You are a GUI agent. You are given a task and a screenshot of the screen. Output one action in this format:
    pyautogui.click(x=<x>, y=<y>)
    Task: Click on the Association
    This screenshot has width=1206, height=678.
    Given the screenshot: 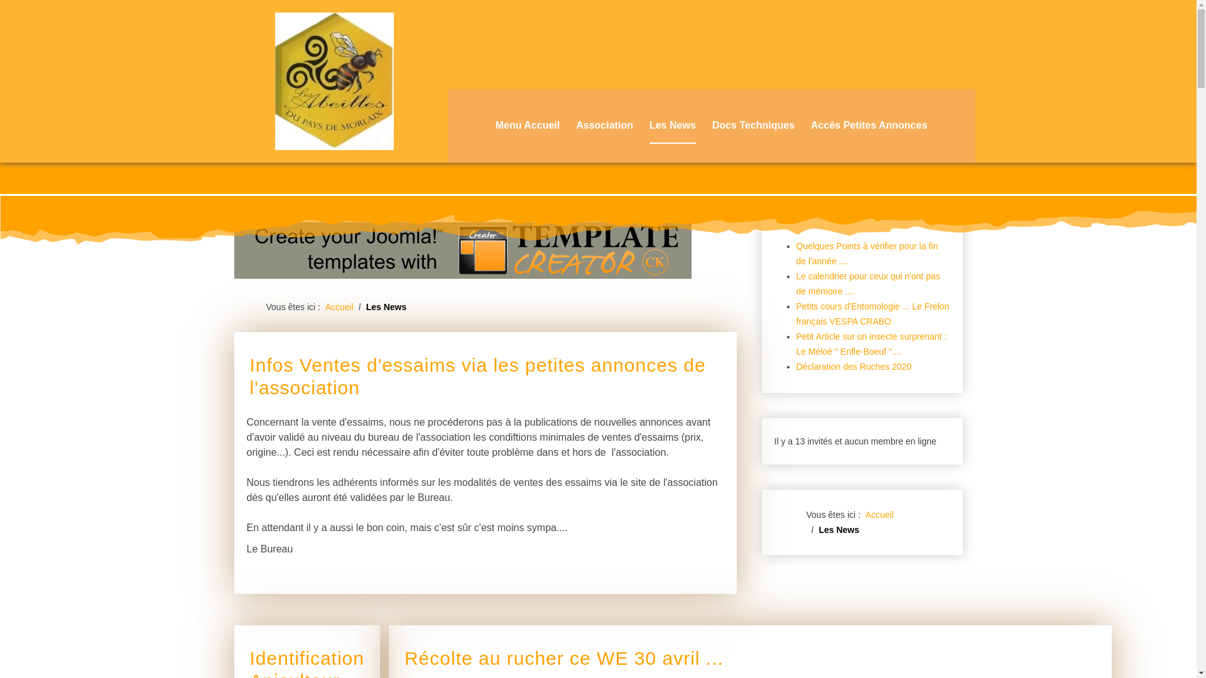 What is the action you would take?
    pyautogui.click(x=604, y=126)
    